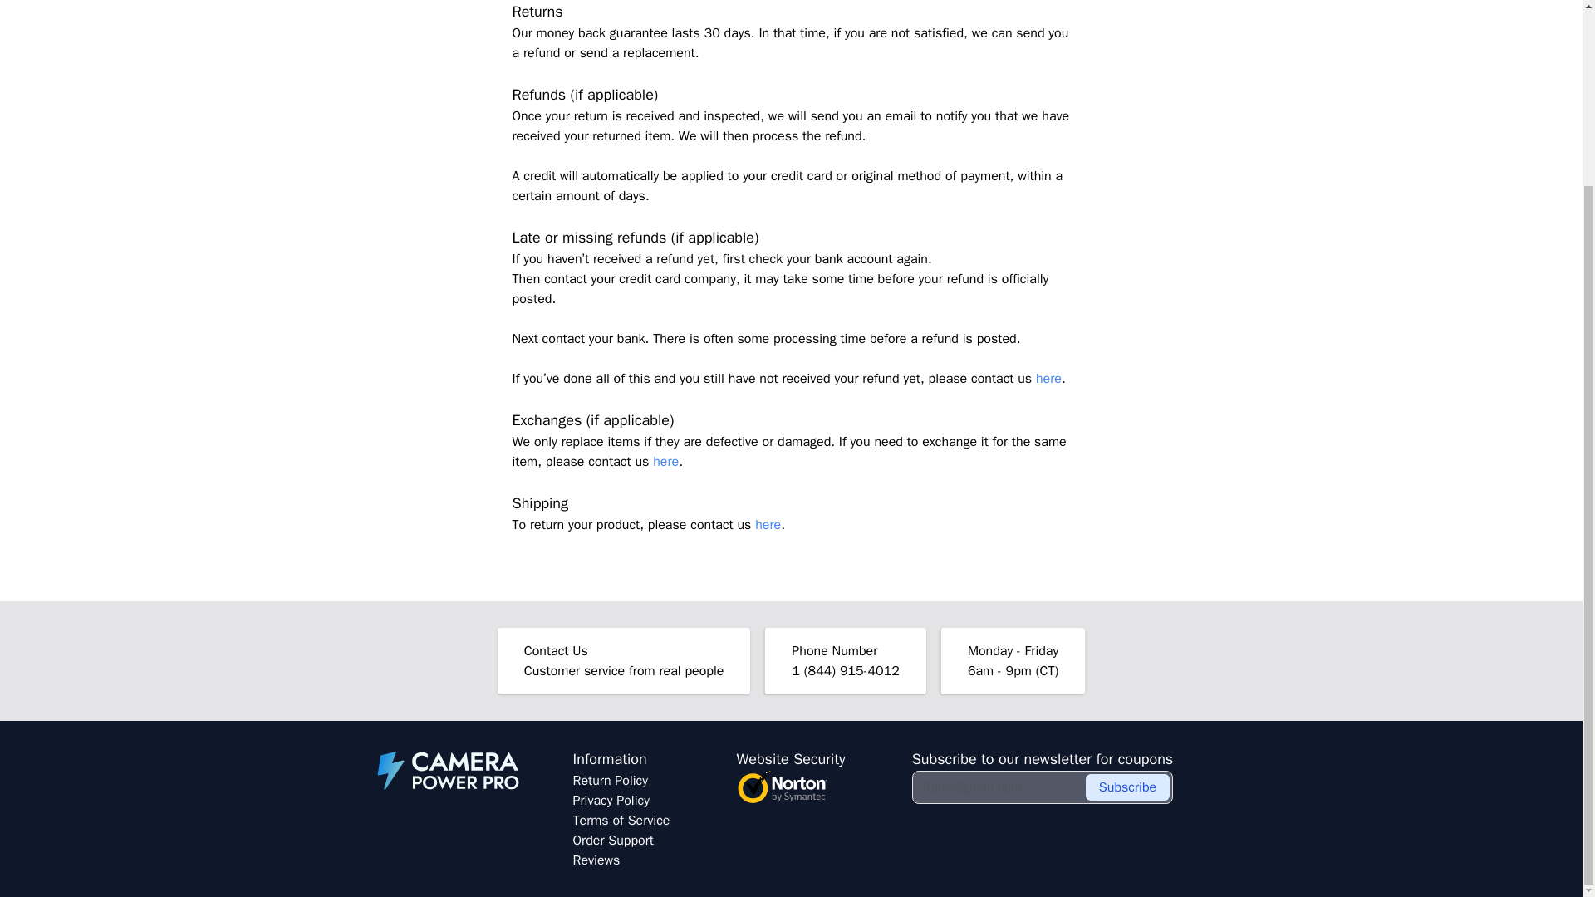  Describe the element at coordinates (1127, 787) in the screenshot. I see `Subscribe` at that location.